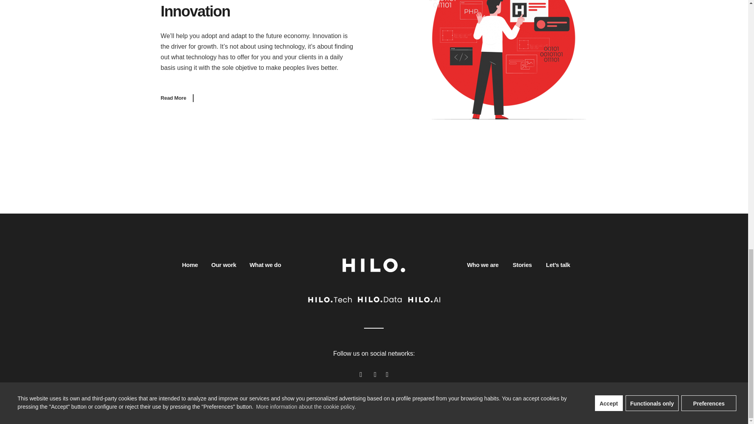 This screenshot has width=754, height=424. What do you see at coordinates (482, 265) in the screenshot?
I see `Who we are` at bounding box center [482, 265].